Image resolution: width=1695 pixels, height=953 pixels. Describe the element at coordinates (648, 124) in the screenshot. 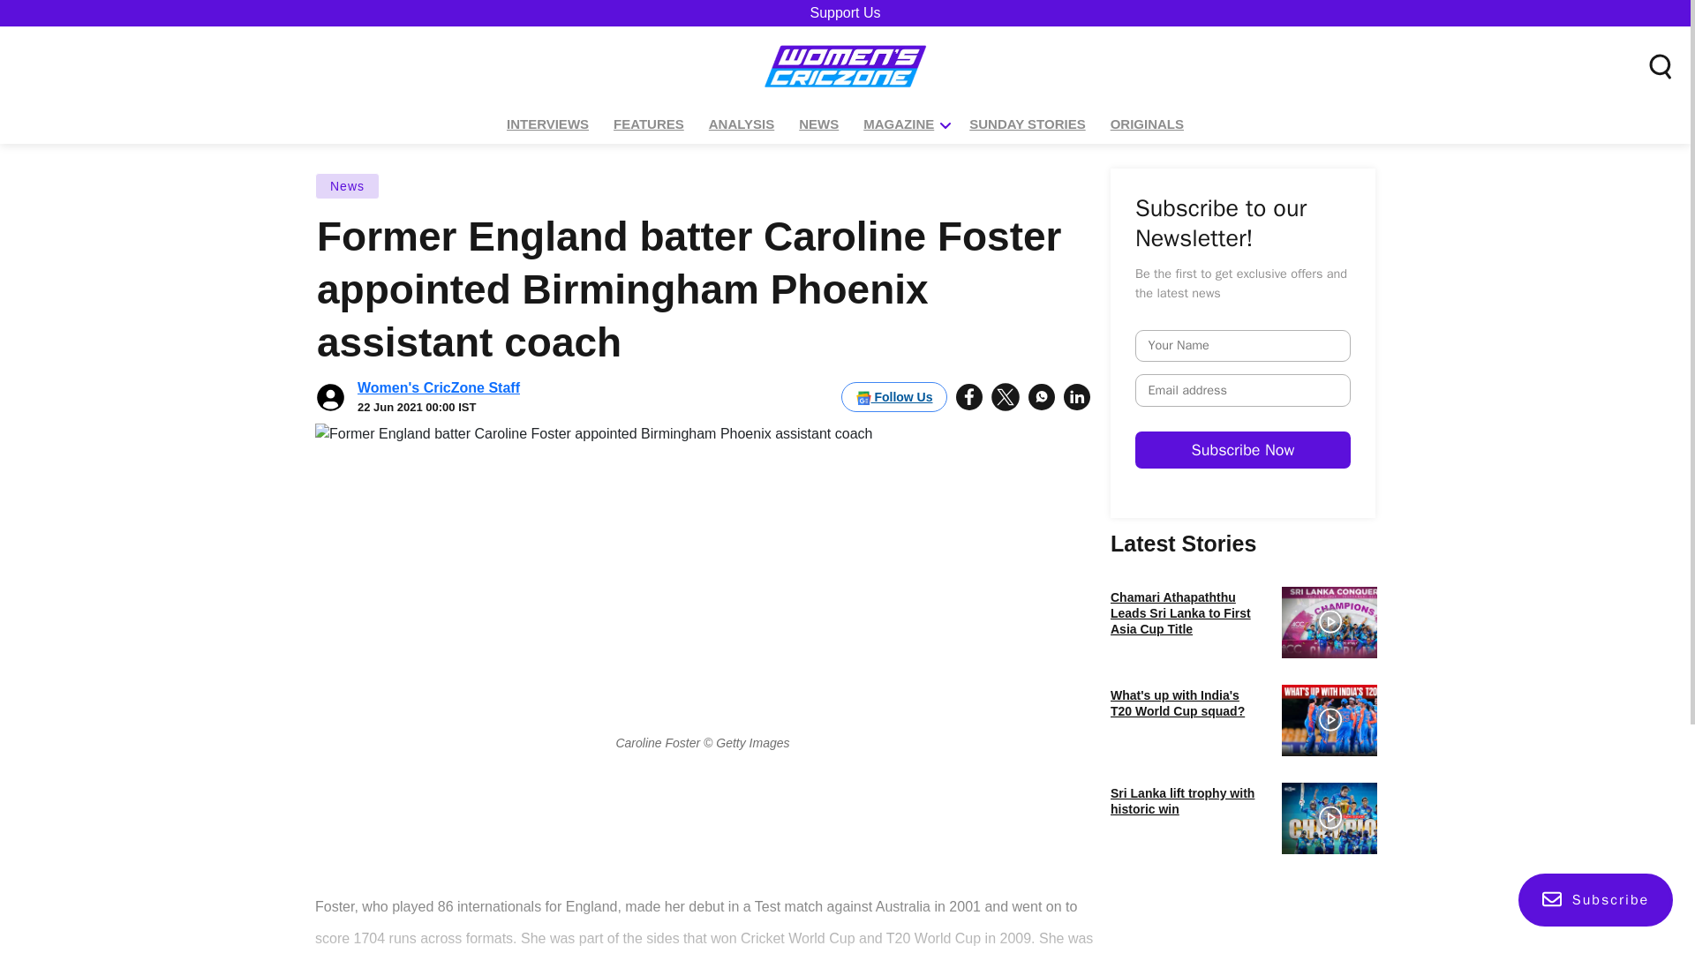

I see `FEATURES` at that location.